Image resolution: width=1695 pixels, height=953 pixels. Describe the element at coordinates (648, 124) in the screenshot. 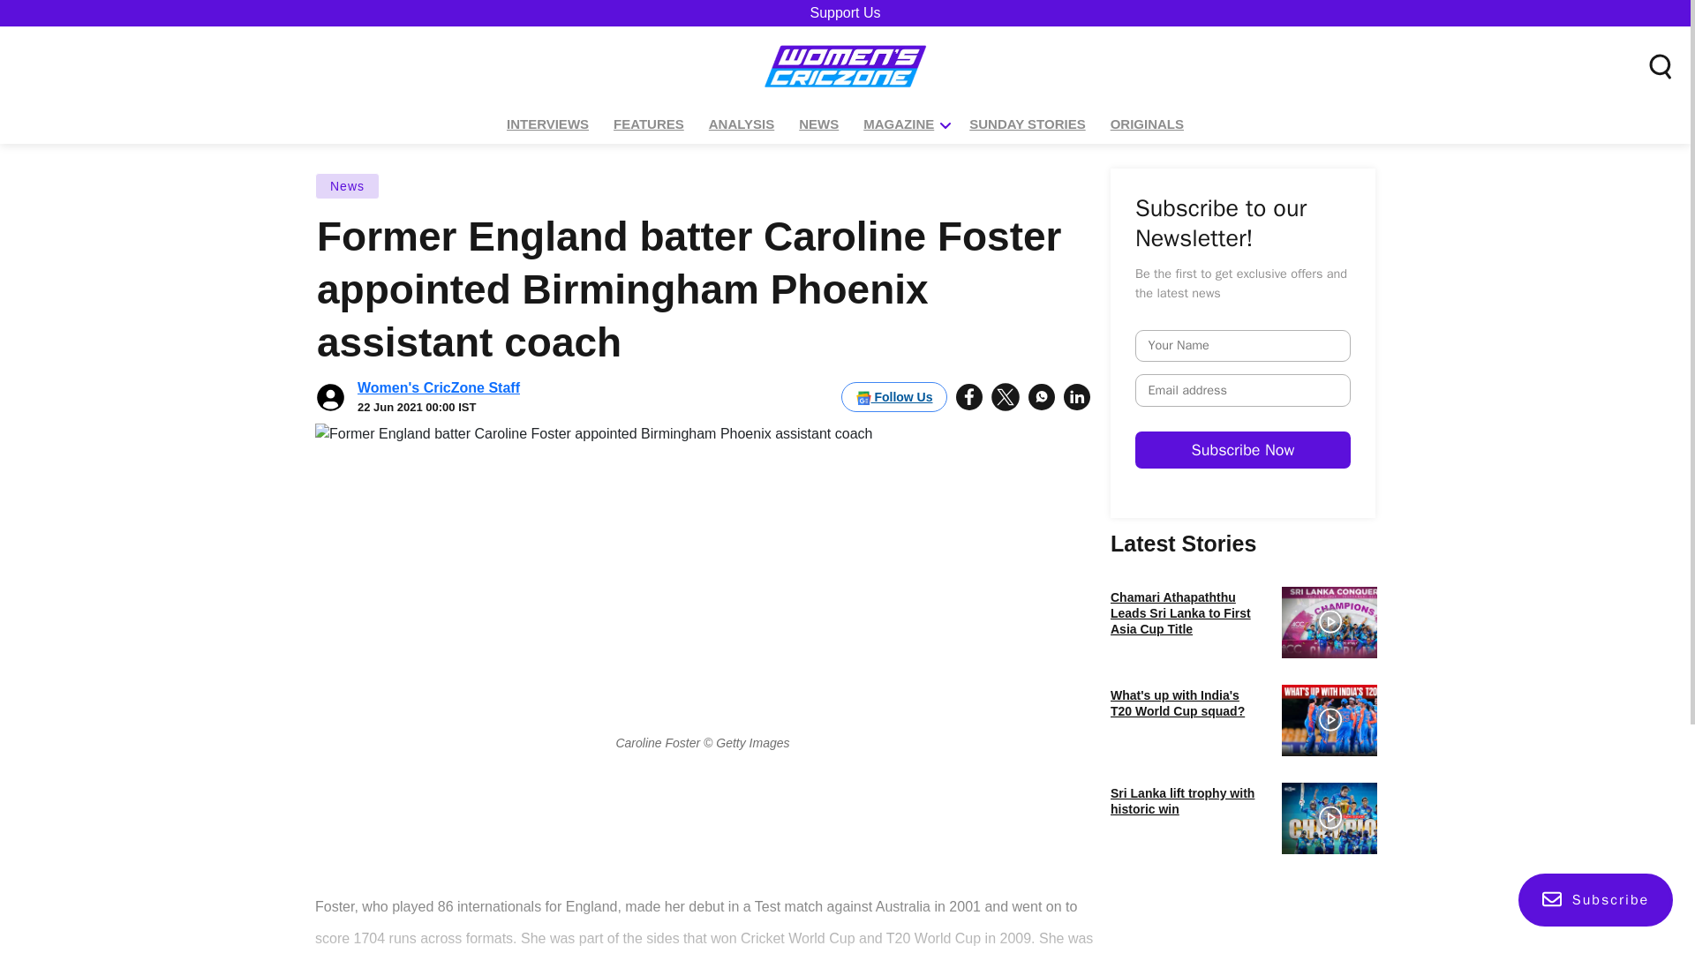

I see `FEATURES` at that location.